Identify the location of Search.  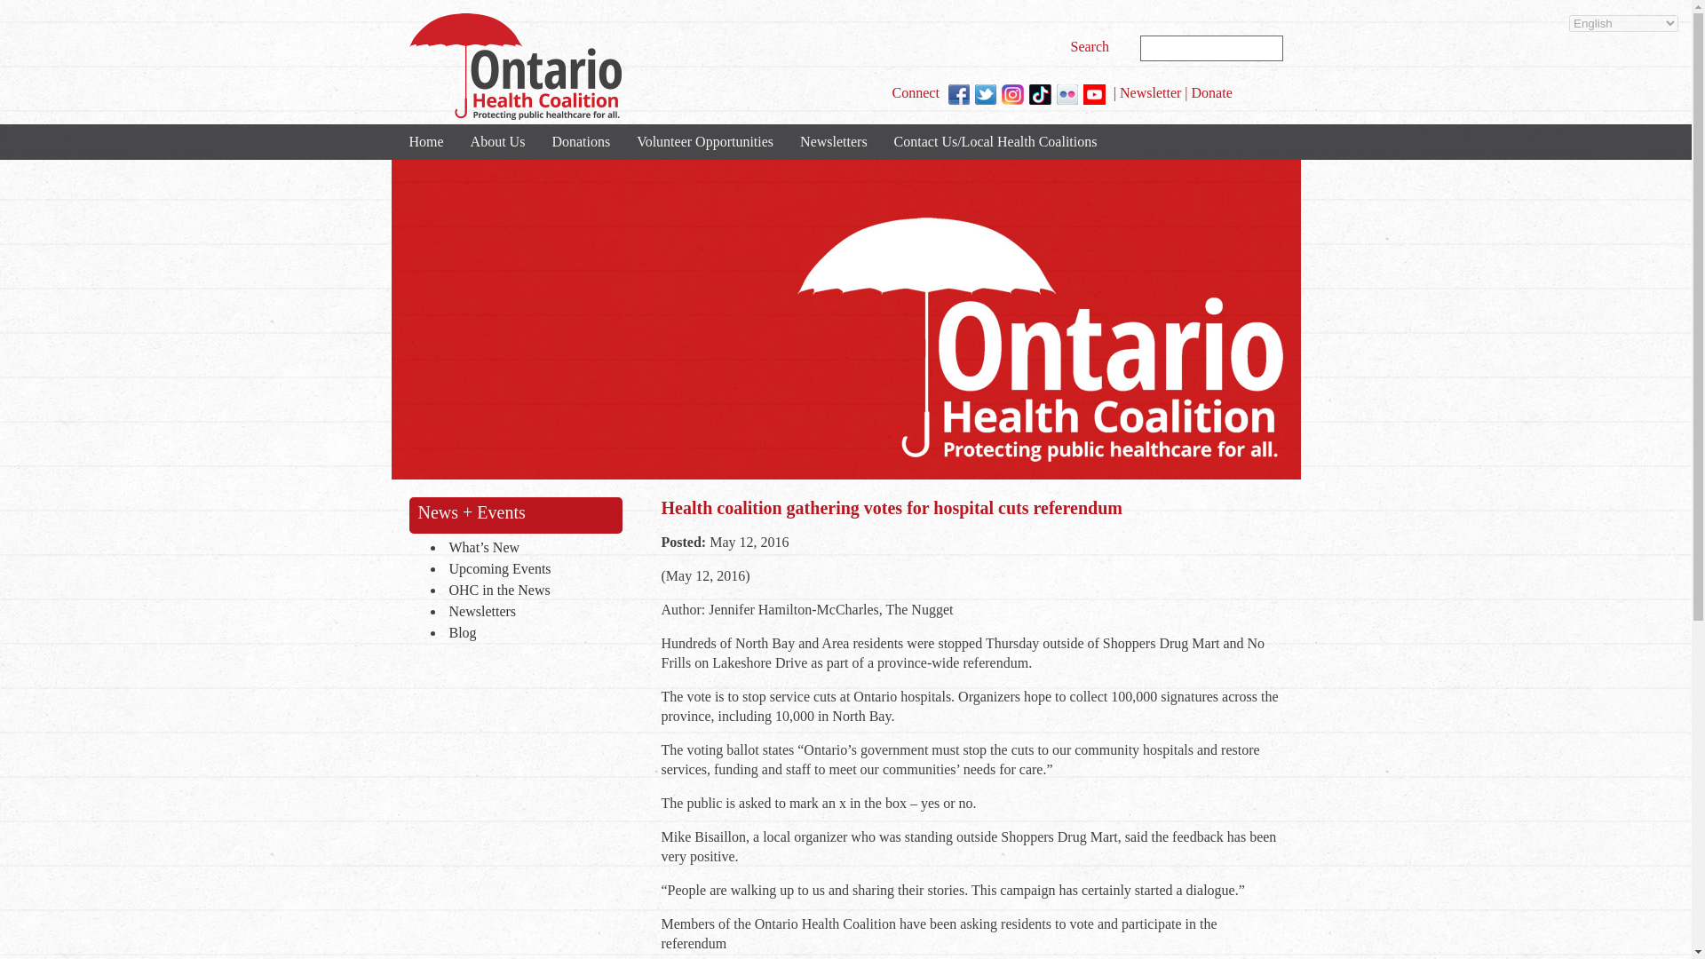
(1092, 46).